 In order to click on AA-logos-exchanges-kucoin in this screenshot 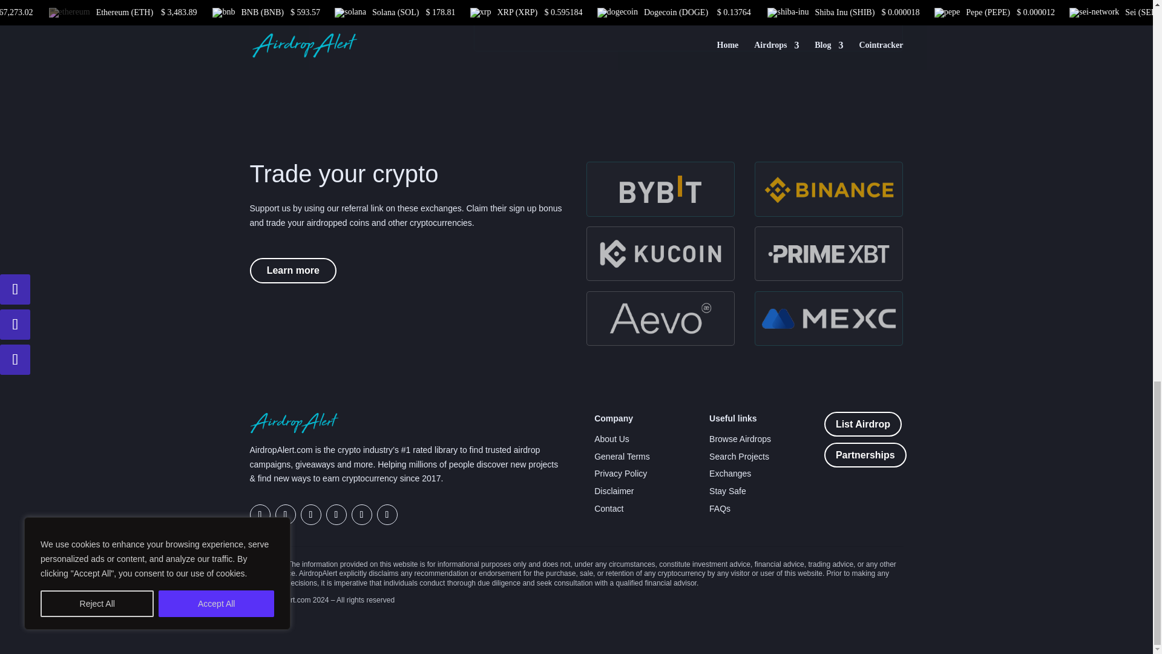, I will do `click(660, 253)`.